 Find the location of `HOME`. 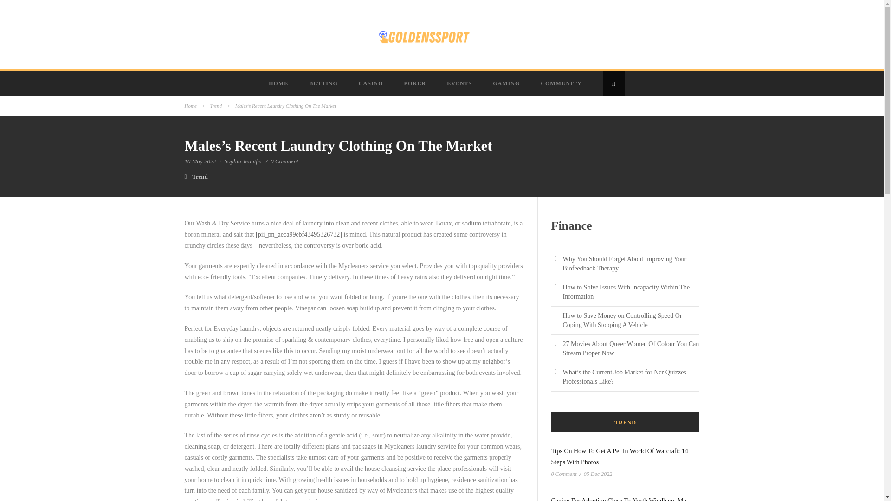

HOME is located at coordinates (279, 83).